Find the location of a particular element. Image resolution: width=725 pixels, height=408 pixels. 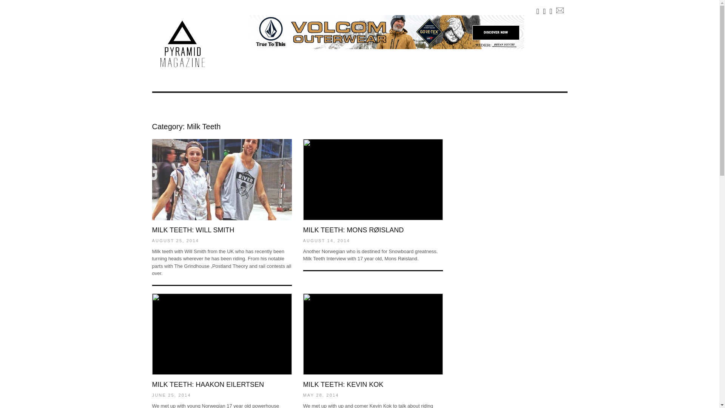

MILK TEETH: HAAKON EILERTSEN is located at coordinates (208, 385).